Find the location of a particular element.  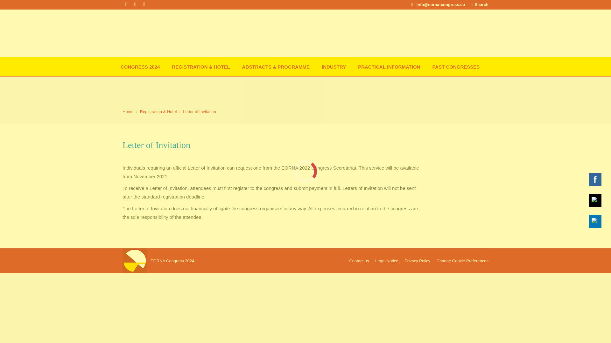

Linkedin page opens in new window is located at coordinates (144, 4).